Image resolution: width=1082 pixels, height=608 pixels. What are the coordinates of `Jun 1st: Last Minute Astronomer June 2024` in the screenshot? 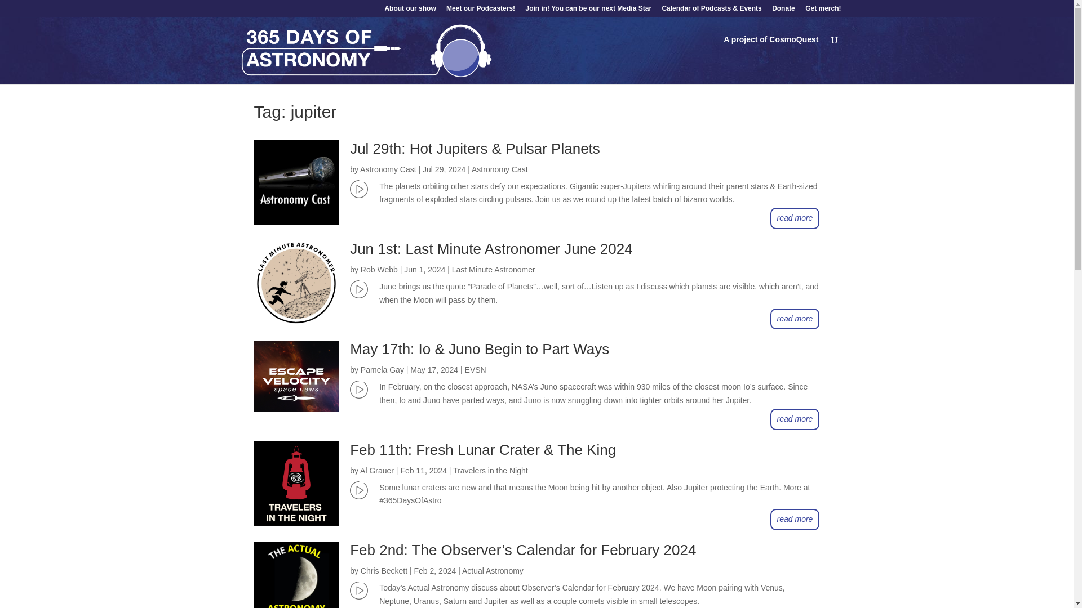 It's located at (491, 248).